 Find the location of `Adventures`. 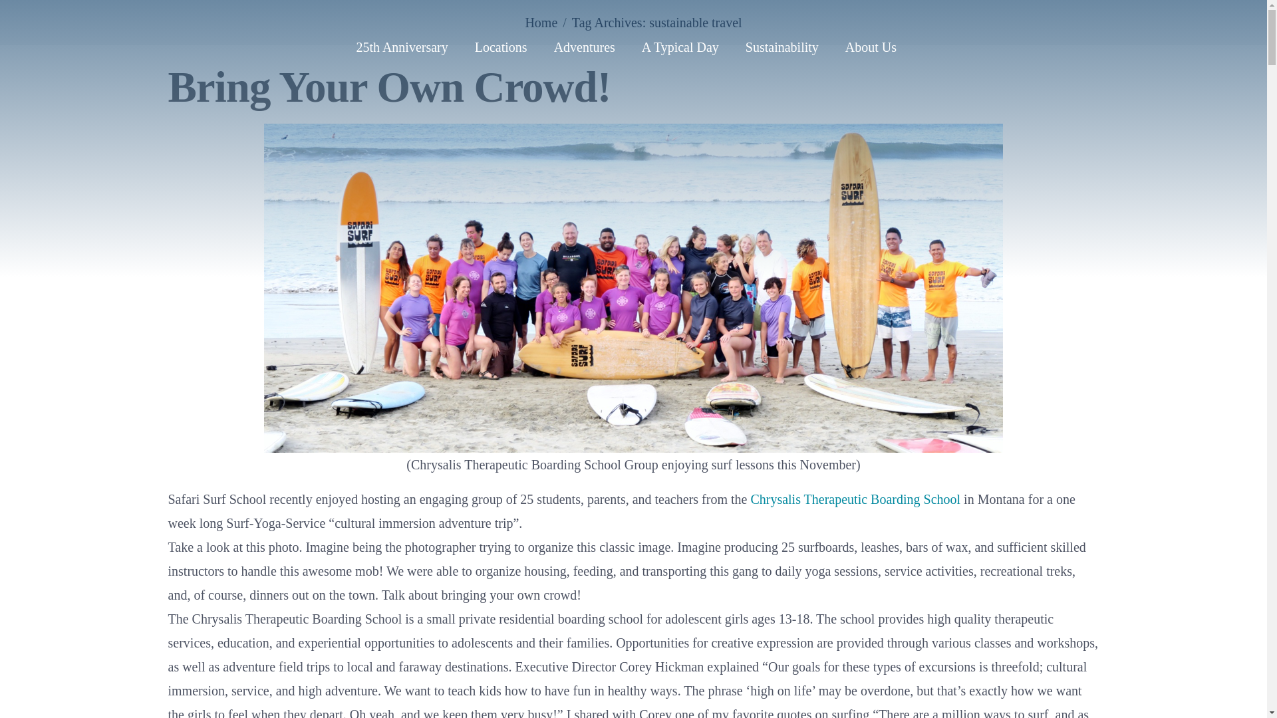

Adventures is located at coordinates (584, 47).